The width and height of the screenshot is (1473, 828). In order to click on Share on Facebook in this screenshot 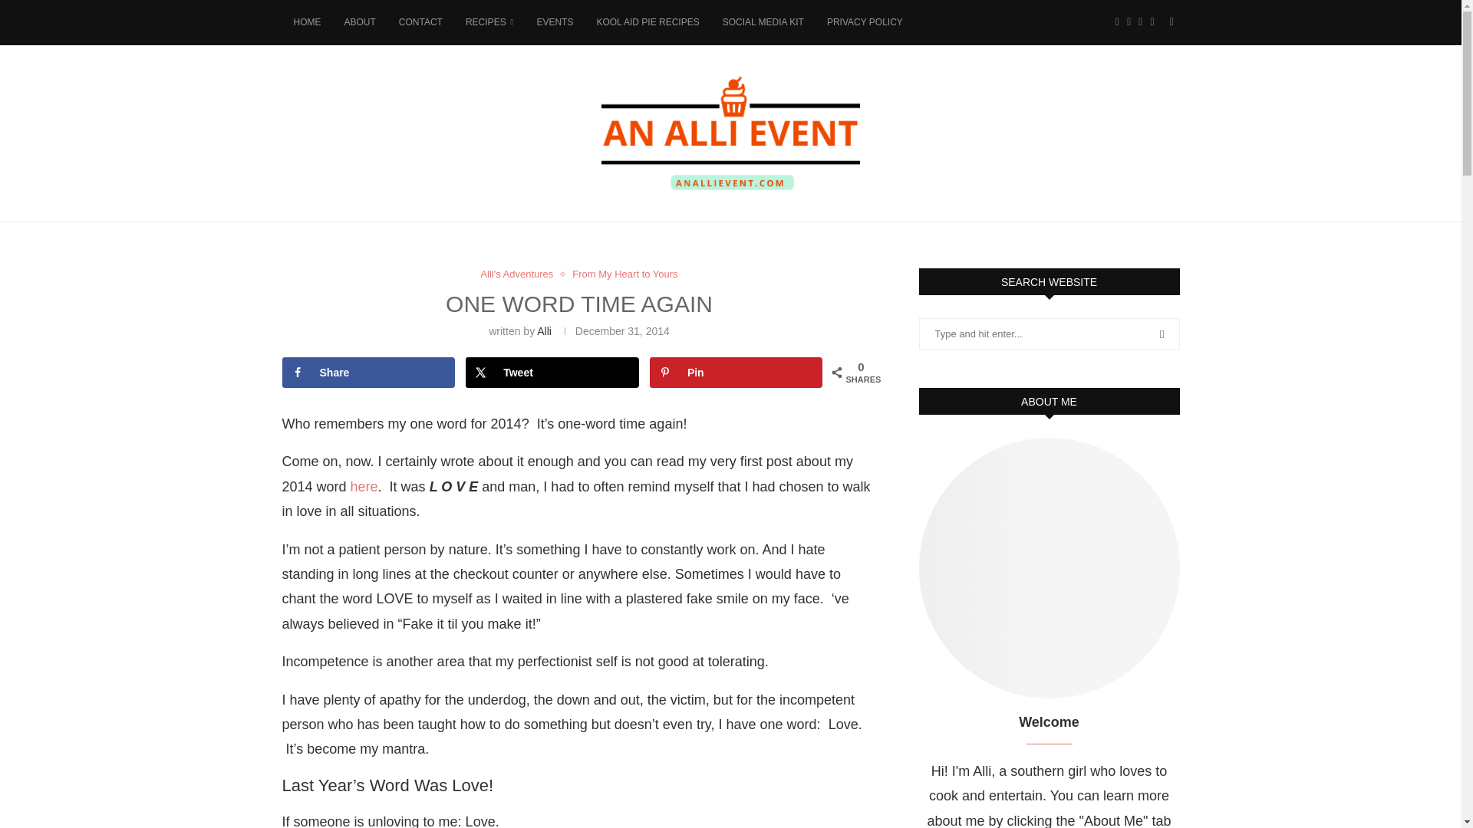, I will do `click(368, 373)`.